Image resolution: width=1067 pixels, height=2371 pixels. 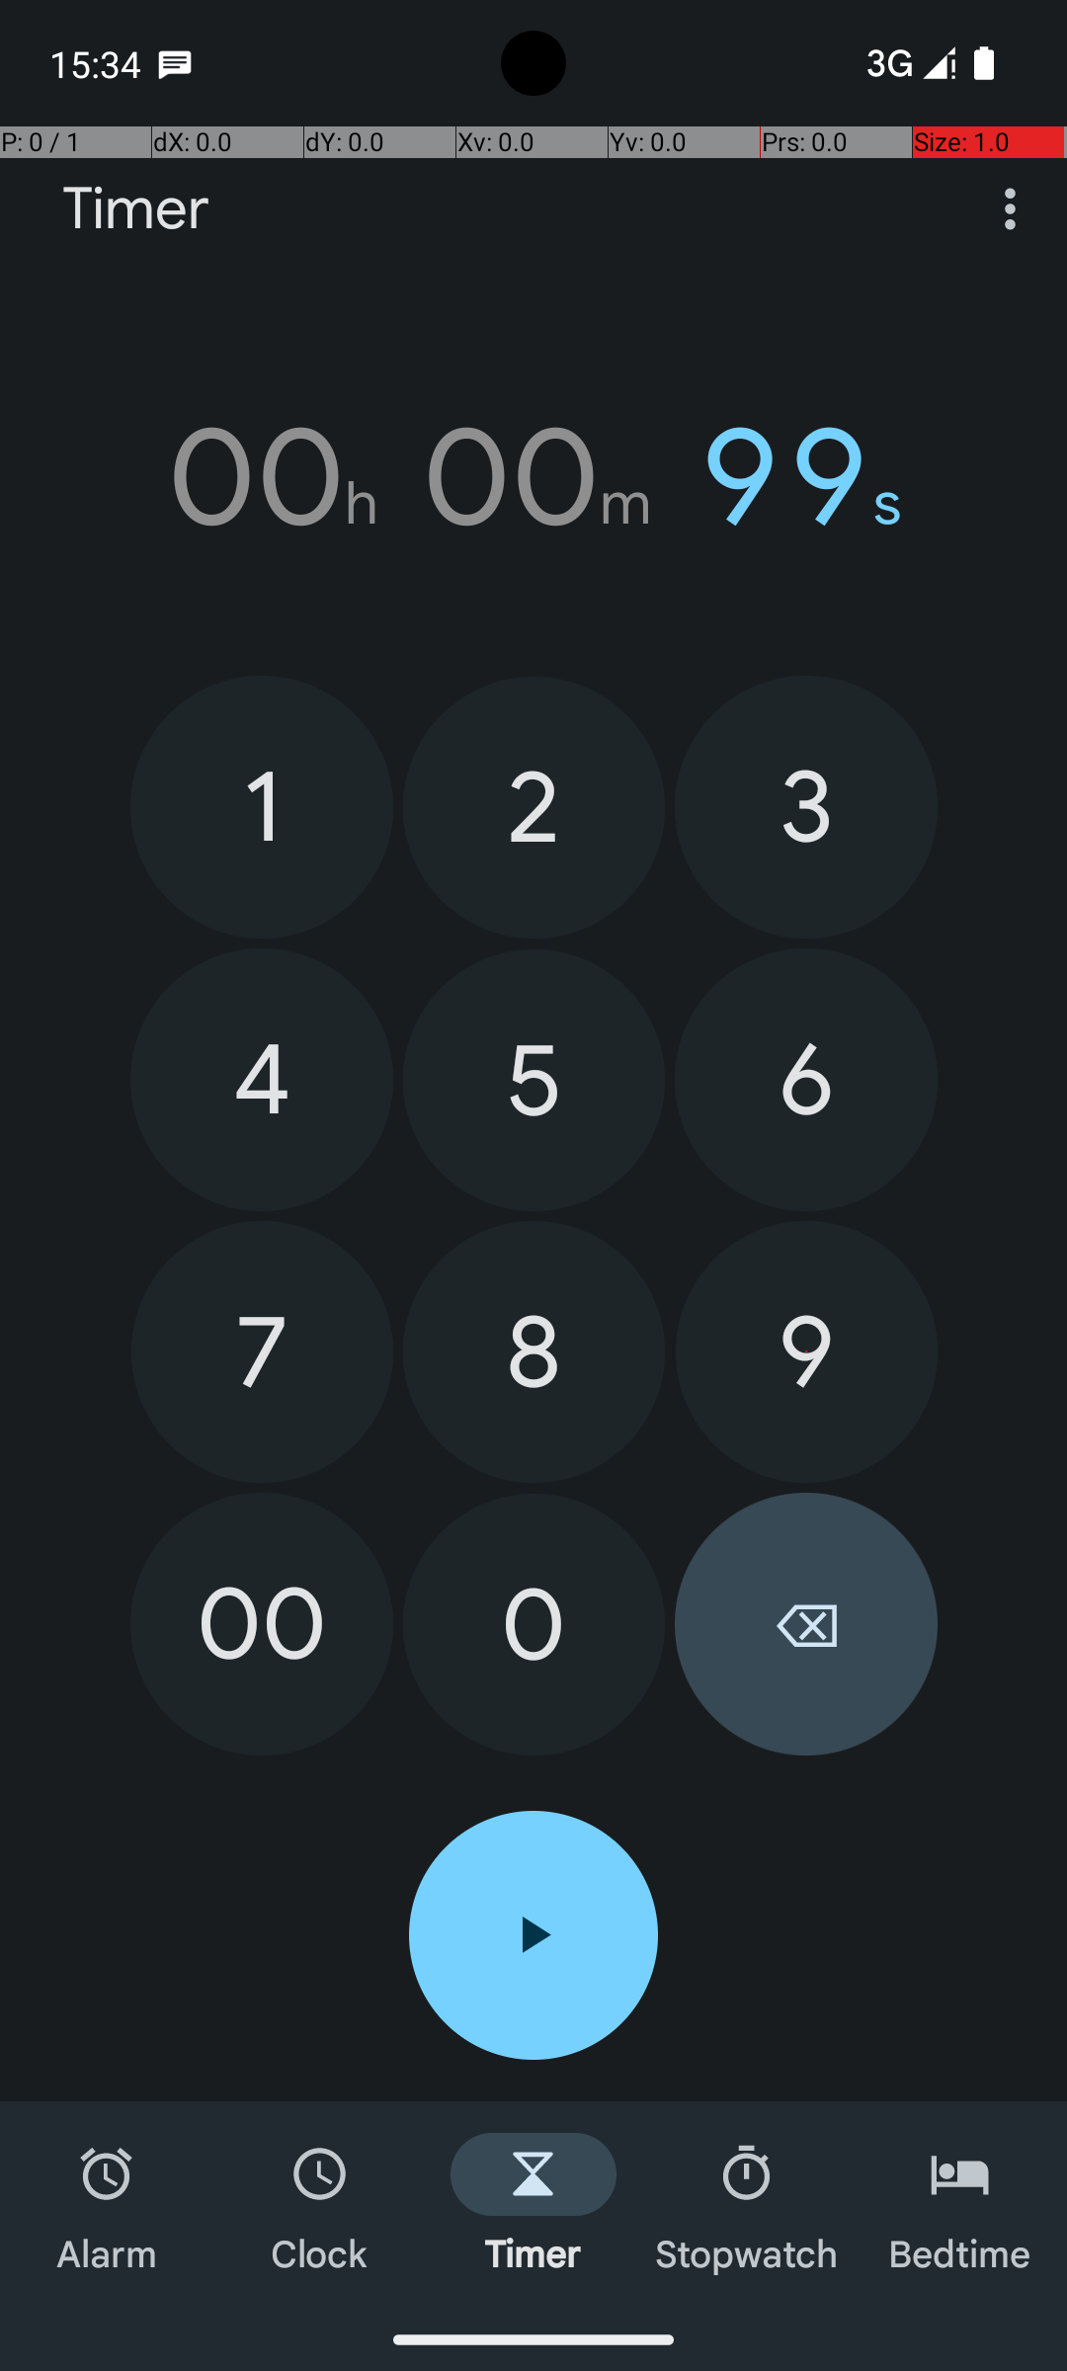 I want to click on 4, so click(x=262, y=1080).